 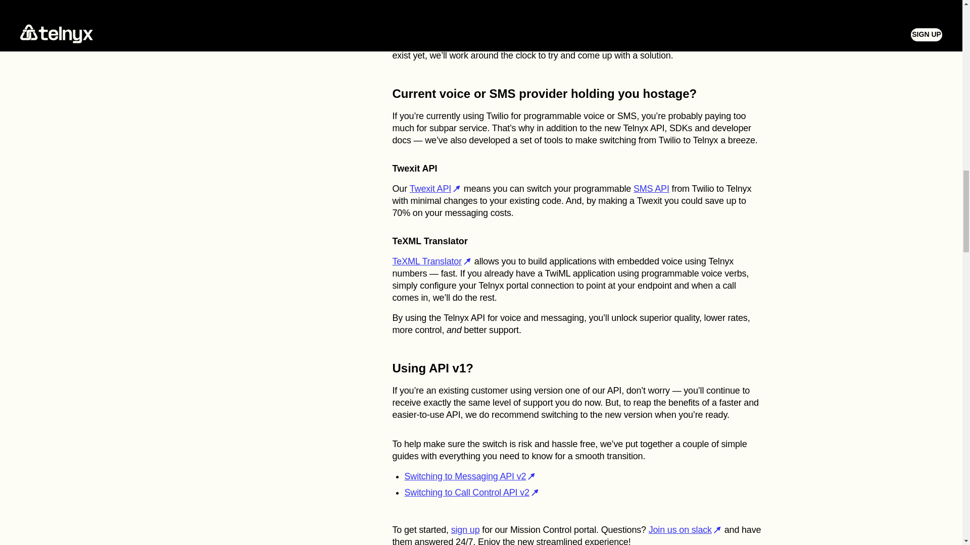 I want to click on sign up, so click(x=465, y=530).